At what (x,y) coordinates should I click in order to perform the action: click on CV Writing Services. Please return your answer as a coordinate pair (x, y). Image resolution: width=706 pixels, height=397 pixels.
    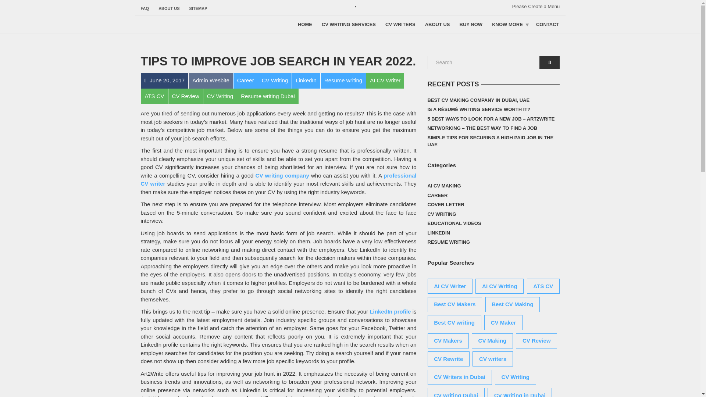
    Looking at the image, I should click on (349, 24).